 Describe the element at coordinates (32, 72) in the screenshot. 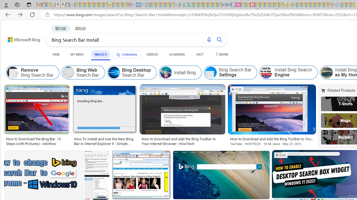

I see `Remove Bing Search Bar` at that location.